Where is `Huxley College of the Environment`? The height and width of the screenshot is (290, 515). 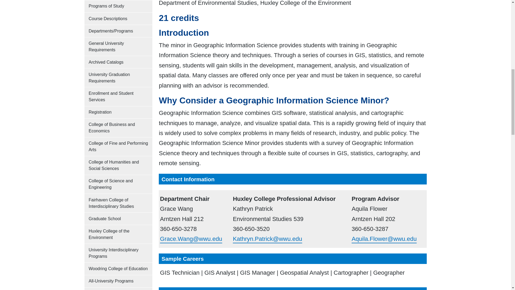 Huxley College of the Environment is located at coordinates (118, 234).